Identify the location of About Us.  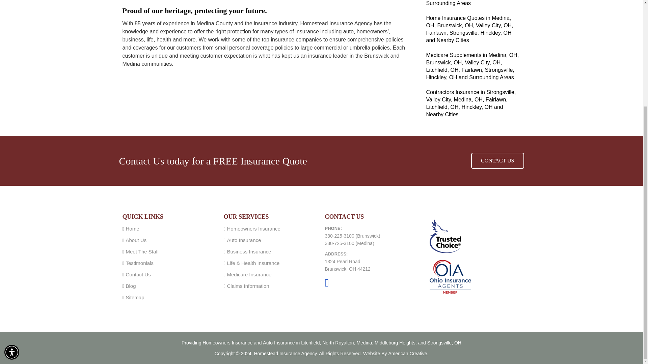
(136, 240).